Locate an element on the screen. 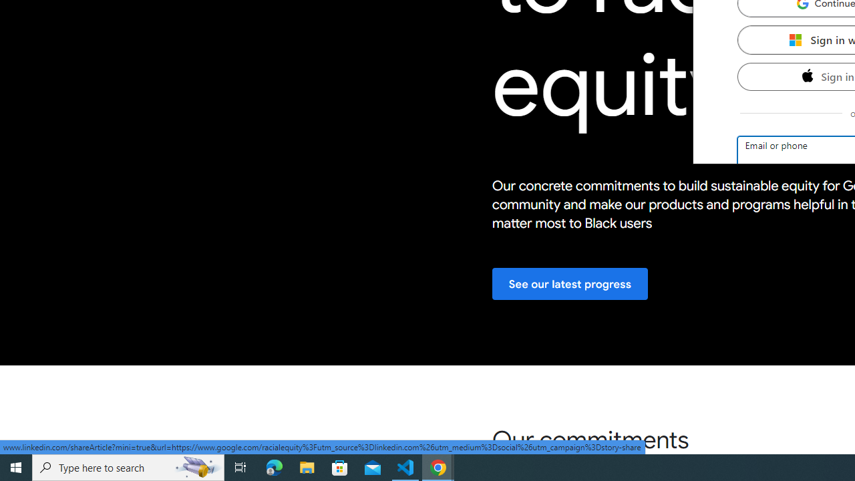  File Explorer is located at coordinates (307, 468).